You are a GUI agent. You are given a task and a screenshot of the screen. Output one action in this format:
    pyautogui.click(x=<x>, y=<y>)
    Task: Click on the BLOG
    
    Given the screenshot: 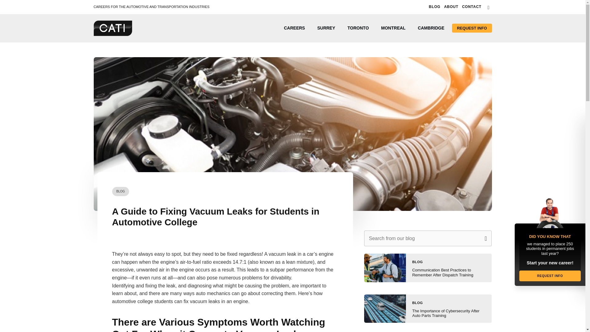 What is the action you would take?
    pyautogui.click(x=417, y=302)
    